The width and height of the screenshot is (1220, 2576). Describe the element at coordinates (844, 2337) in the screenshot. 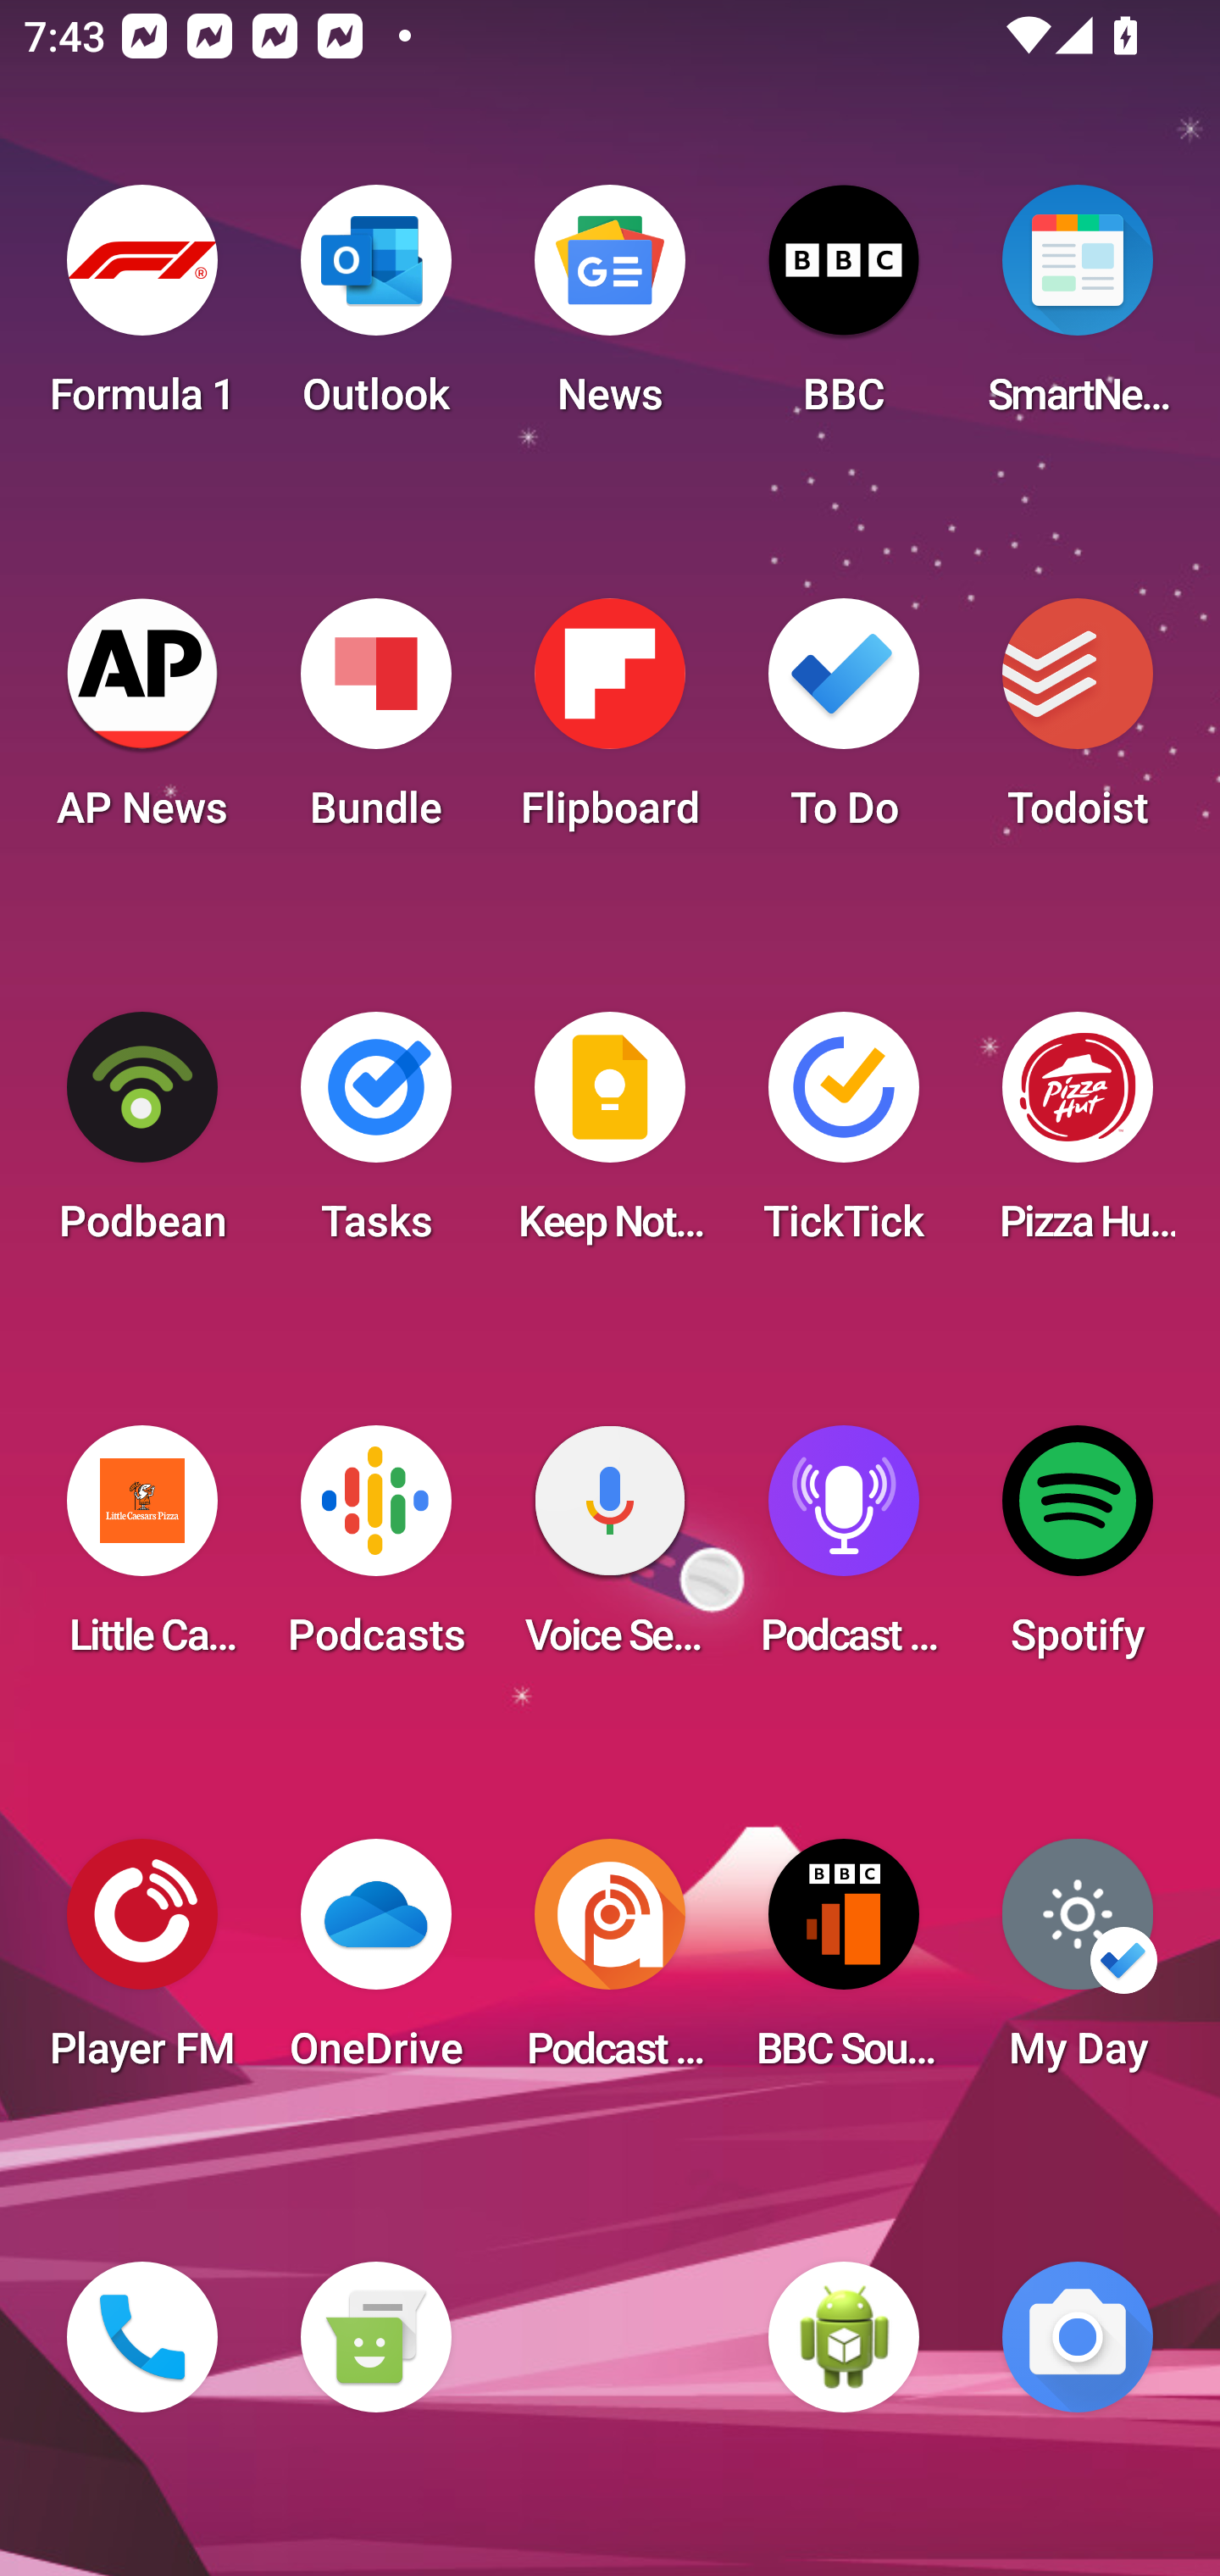

I see `WebView Browser Tester` at that location.